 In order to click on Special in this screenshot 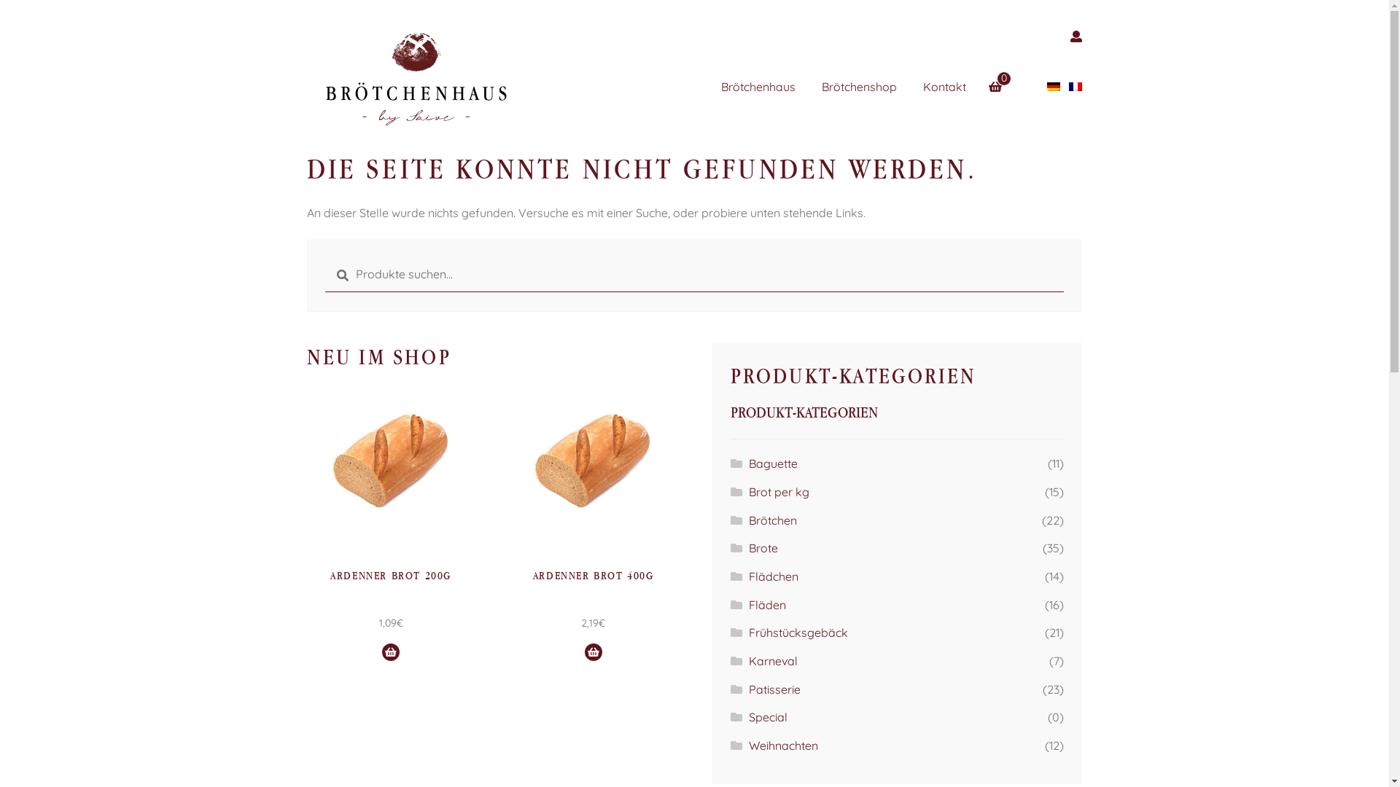, I will do `click(769, 717)`.